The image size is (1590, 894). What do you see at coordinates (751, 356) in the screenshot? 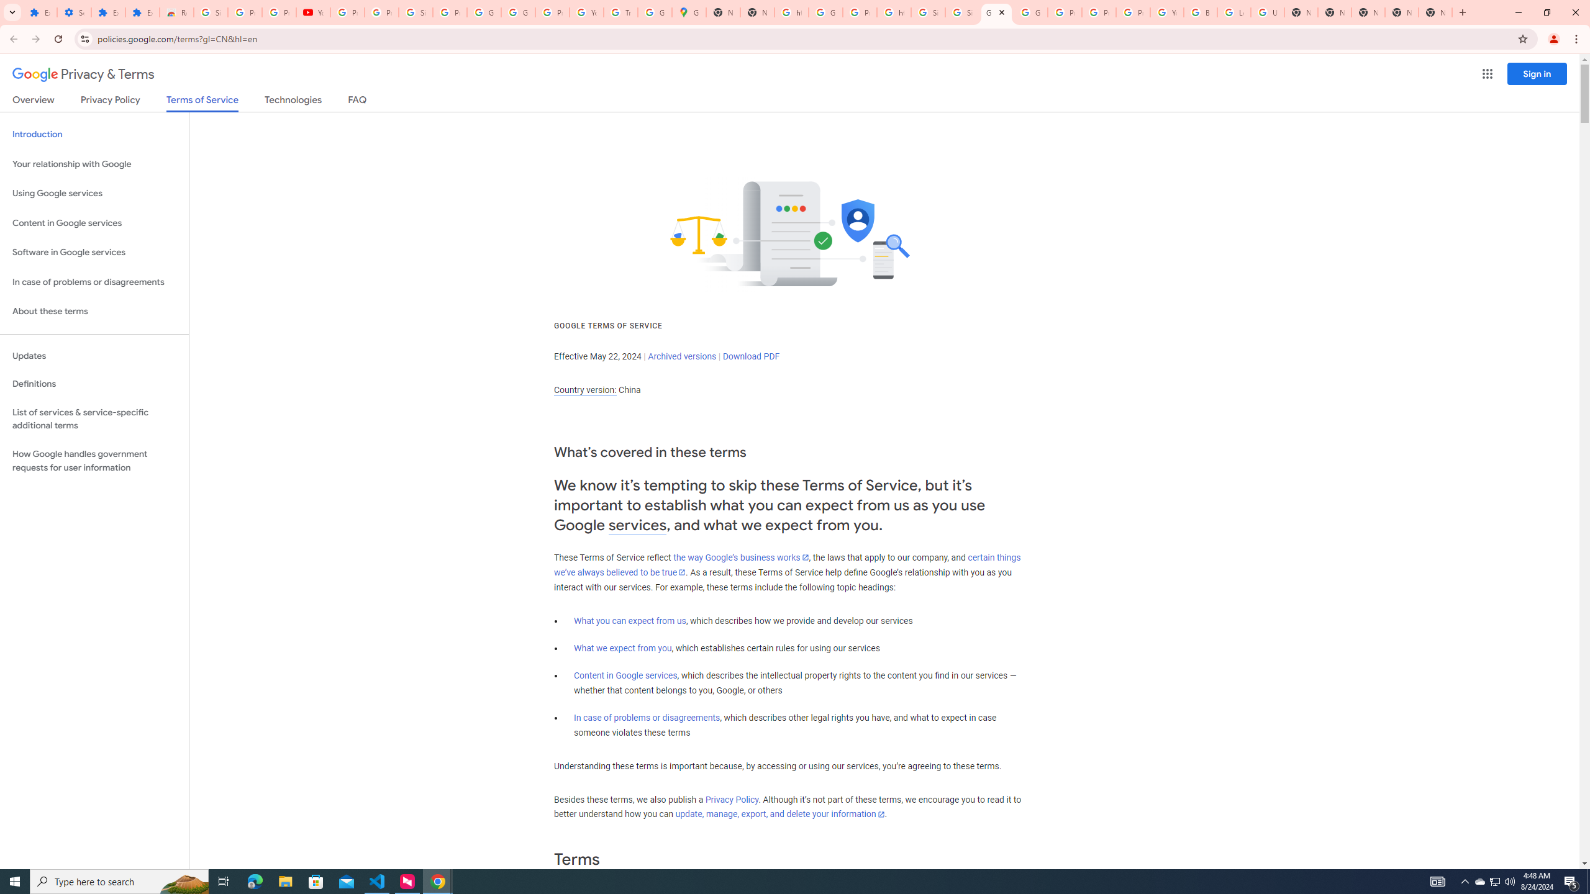
I see `Download PDF` at bounding box center [751, 356].